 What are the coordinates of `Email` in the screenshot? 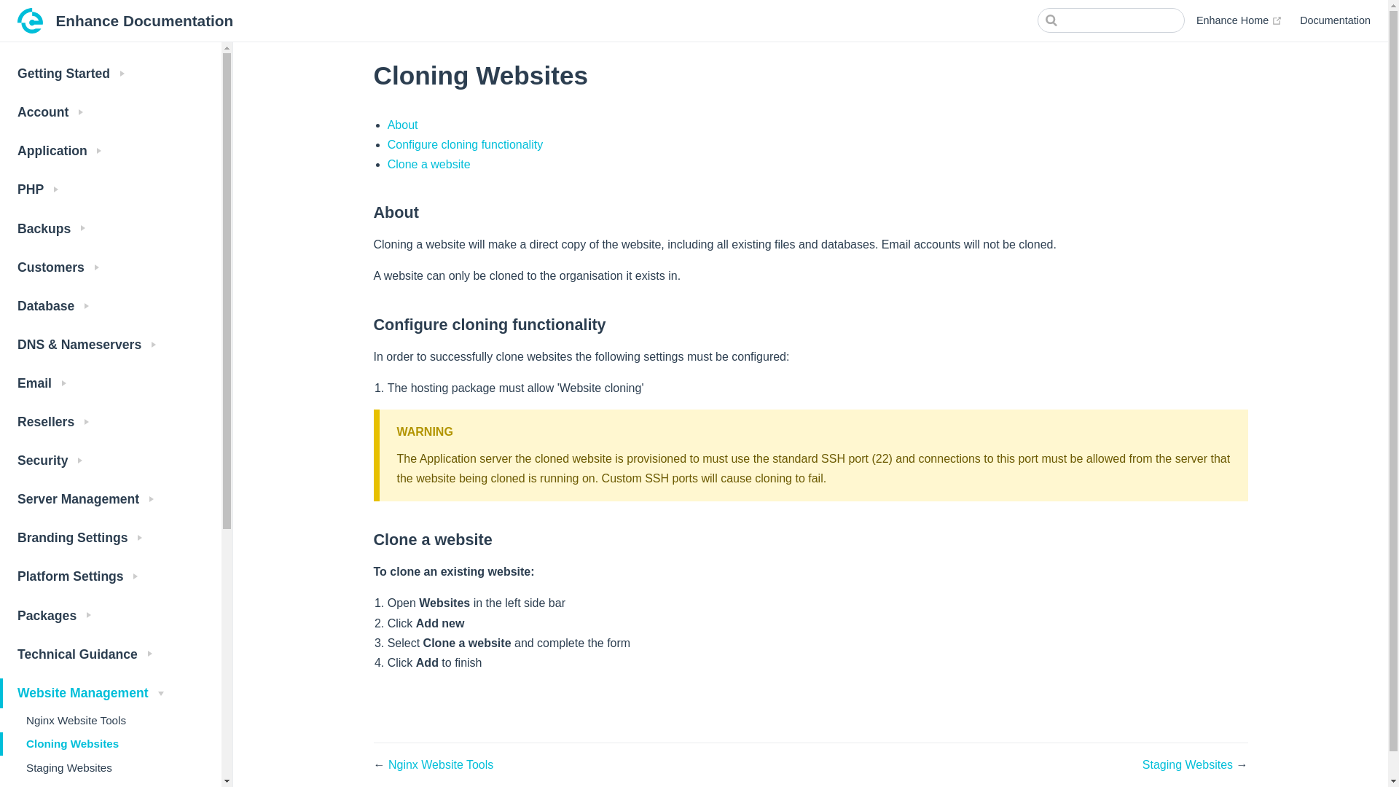 It's located at (111, 383).